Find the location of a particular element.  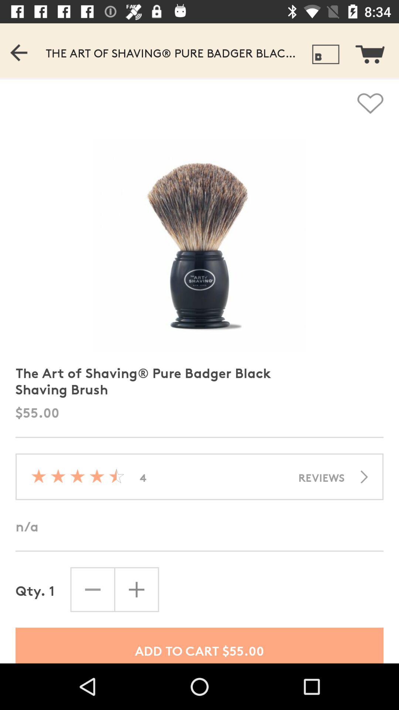

see shopping cart is located at coordinates (375, 50).